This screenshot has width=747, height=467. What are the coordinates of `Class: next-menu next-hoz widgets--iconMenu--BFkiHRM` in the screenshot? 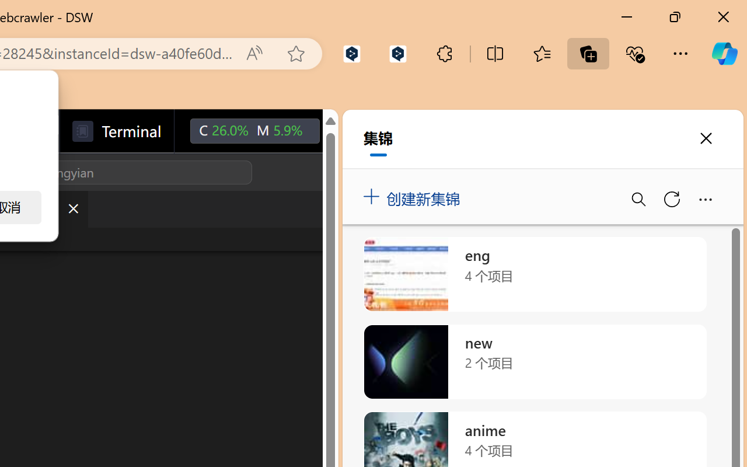 It's located at (345, 131).